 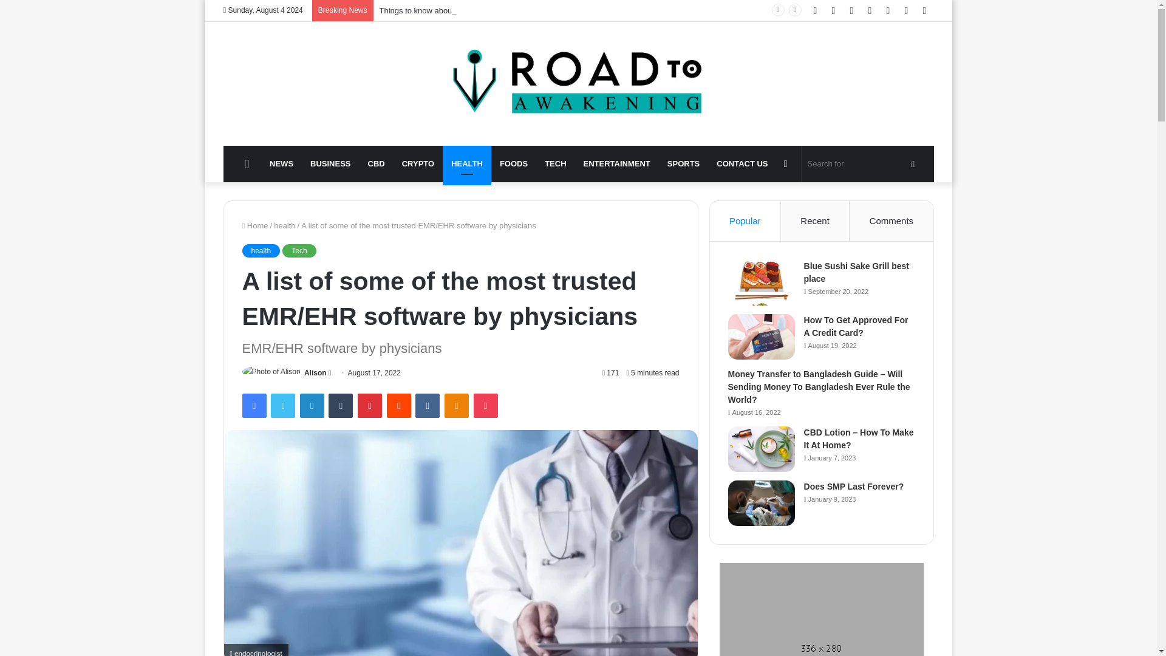 What do you see at coordinates (260, 250) in the screenshot?
I see `health` at bounding box center [260, 250].